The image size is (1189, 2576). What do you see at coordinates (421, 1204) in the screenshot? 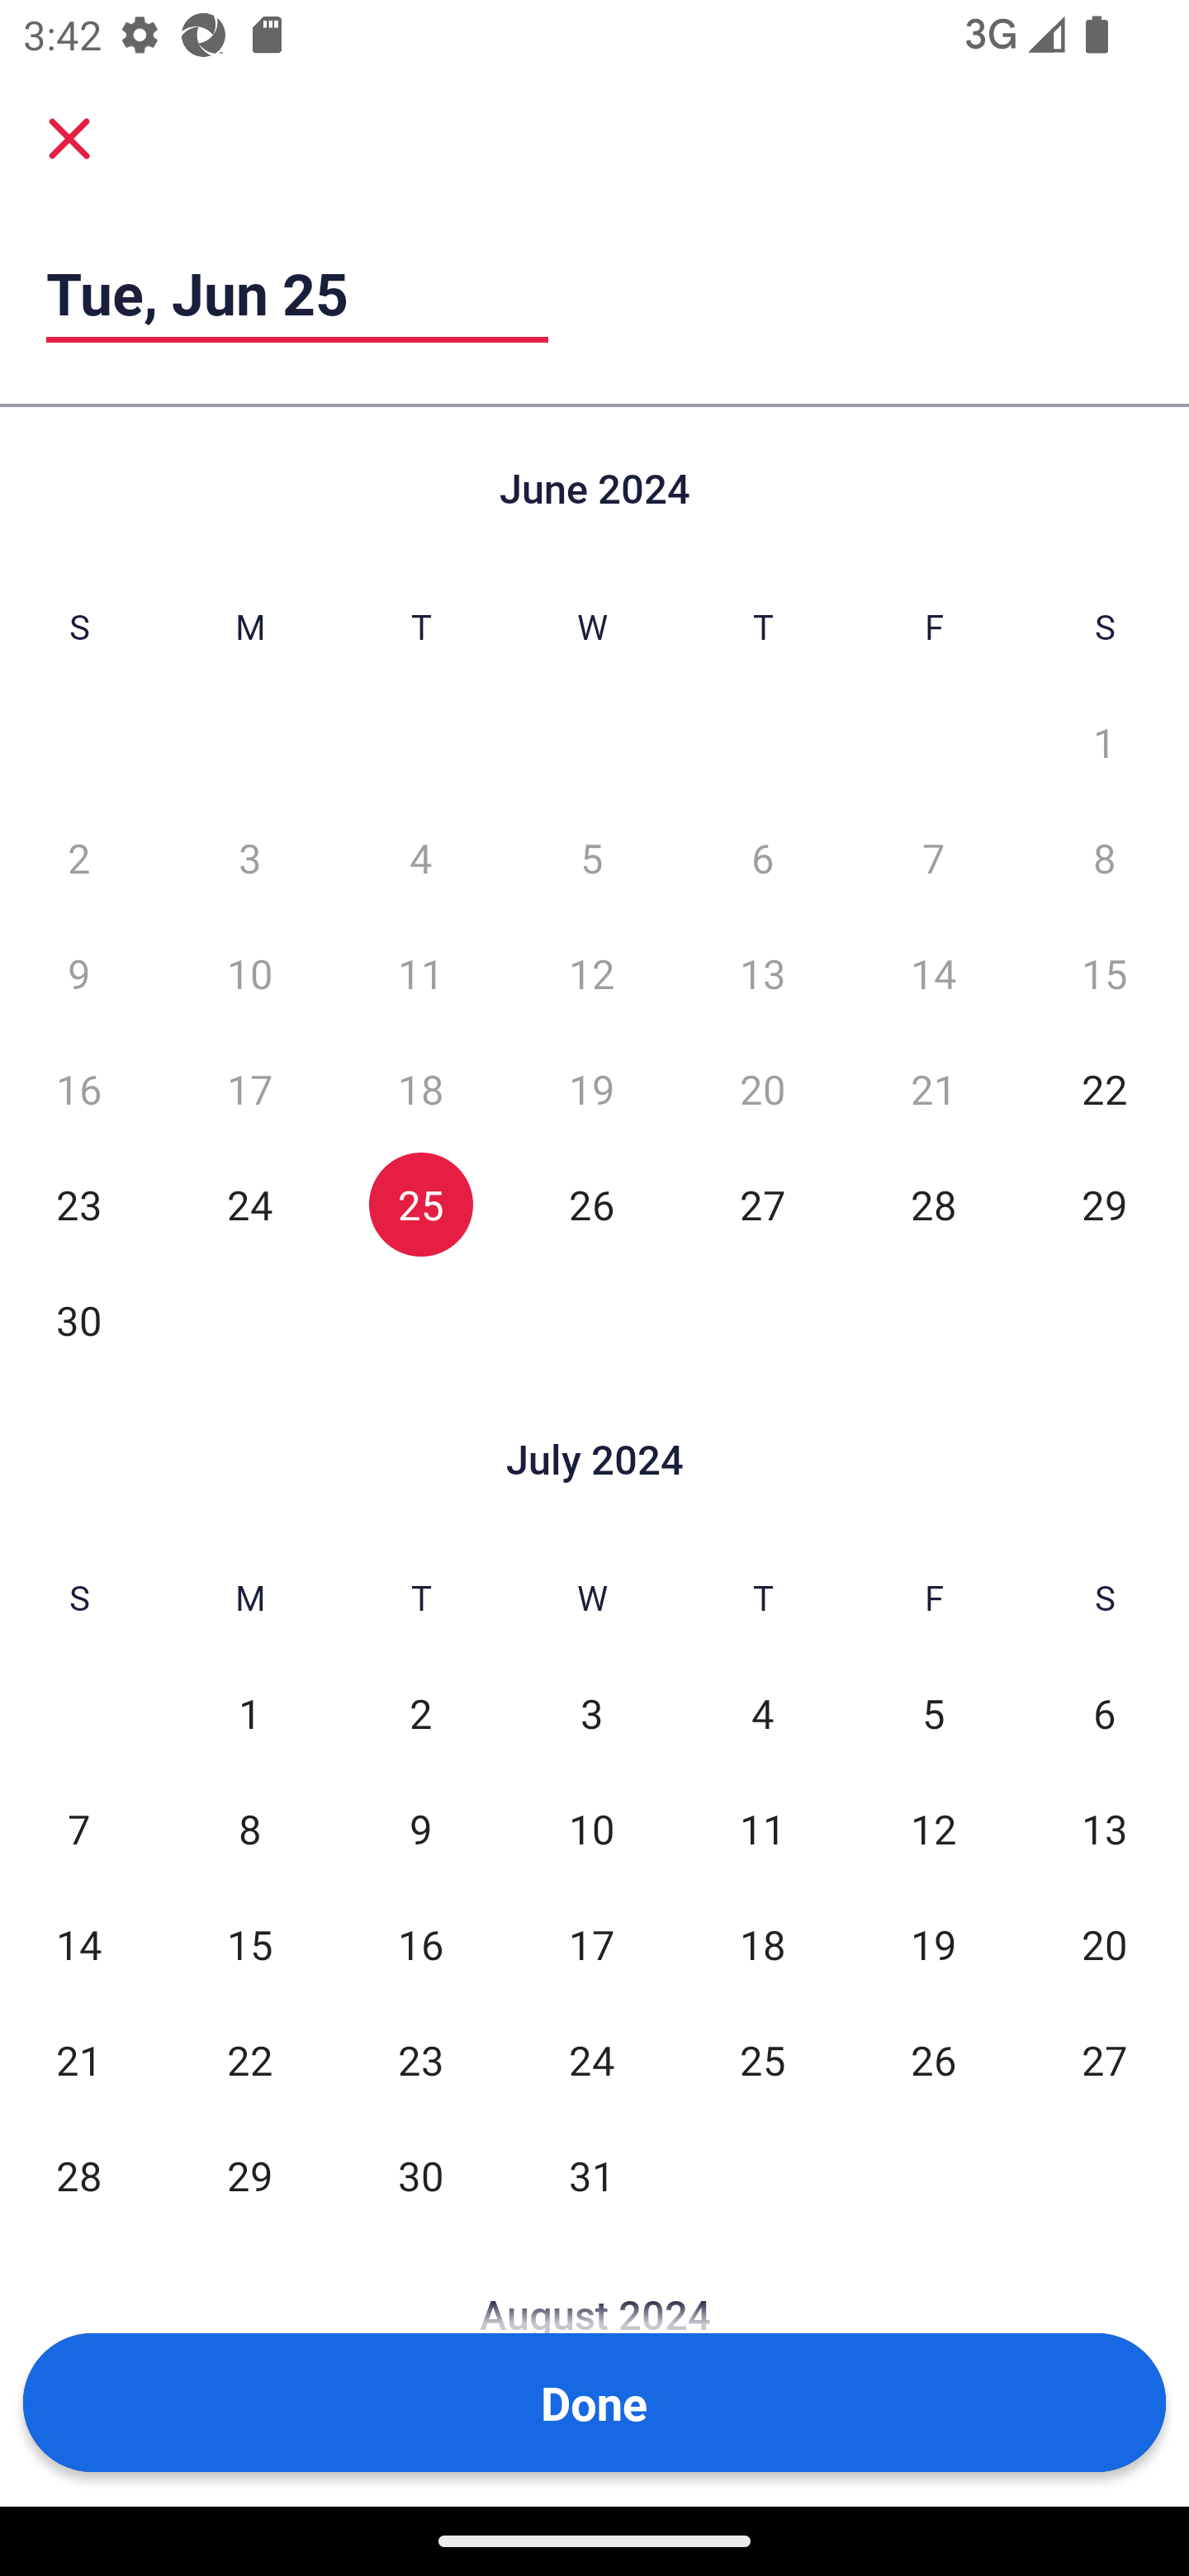
I see `25 Tue, Jun 25, Selected` at bounding box center [421, 1204].